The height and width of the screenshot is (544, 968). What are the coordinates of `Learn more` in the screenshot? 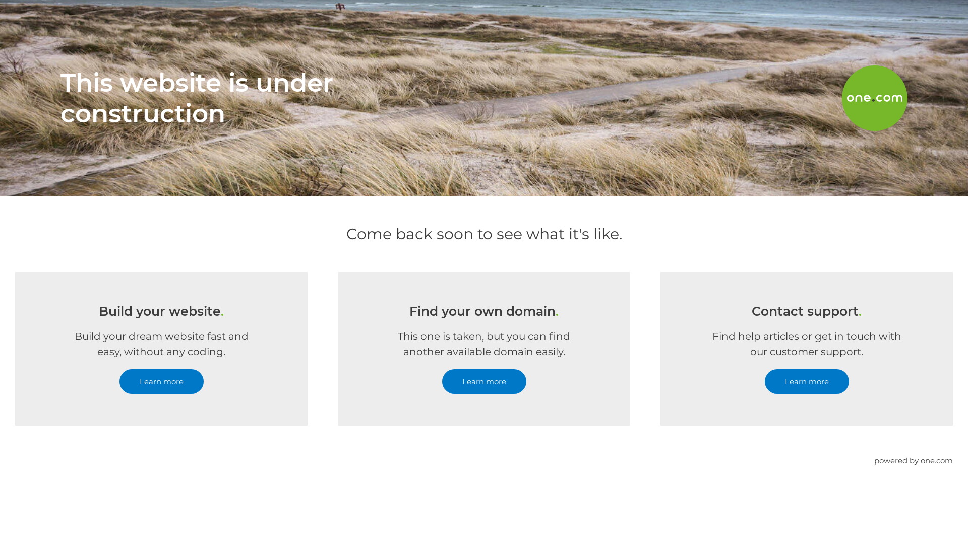 It's located at (484, 382).